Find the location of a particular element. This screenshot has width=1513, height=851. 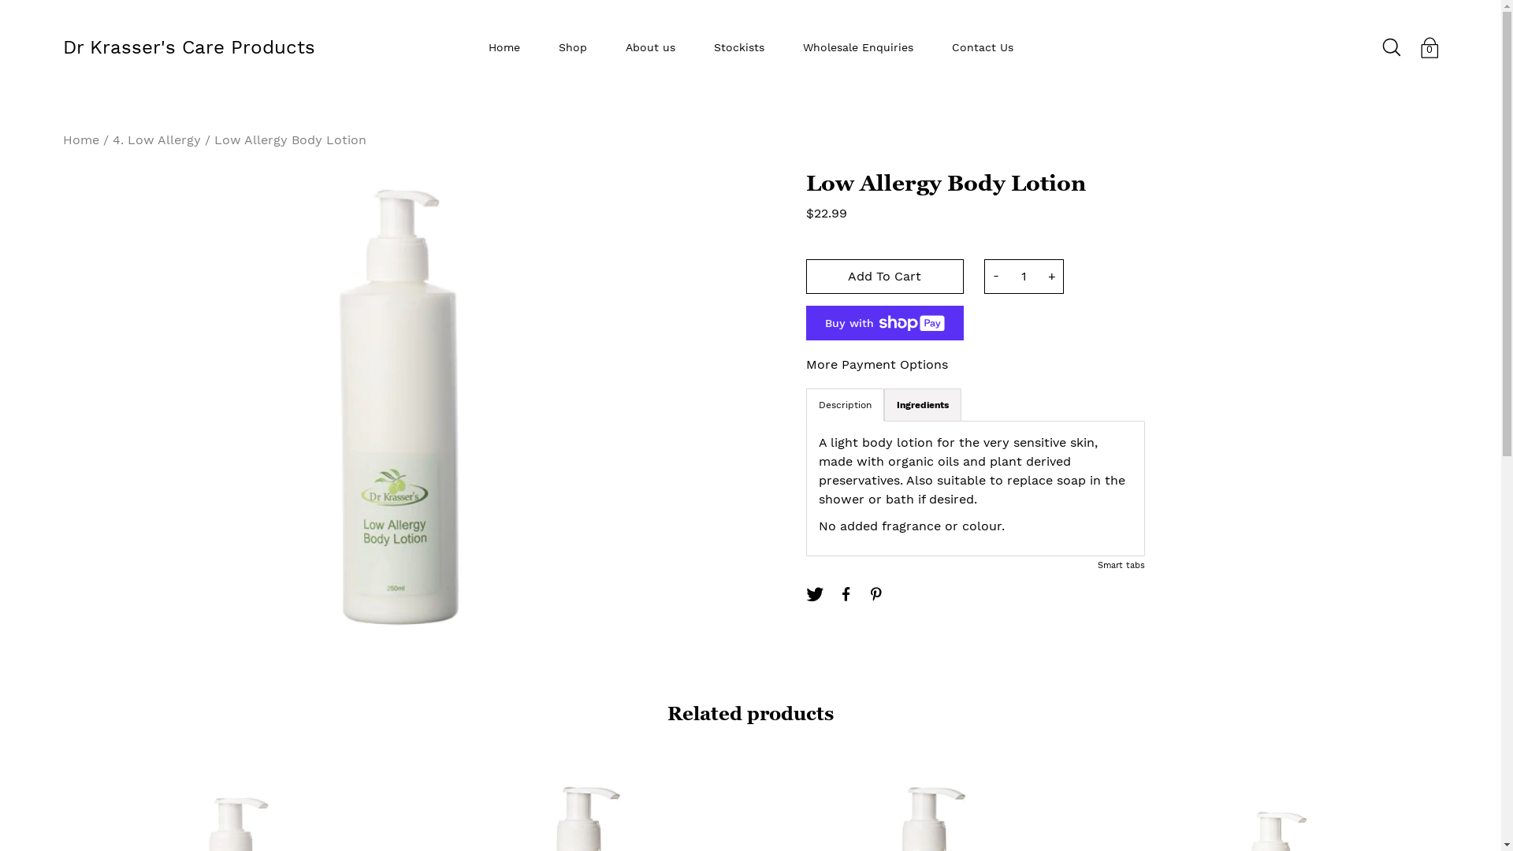

Add To Cart is located at coordinates (884, 277).